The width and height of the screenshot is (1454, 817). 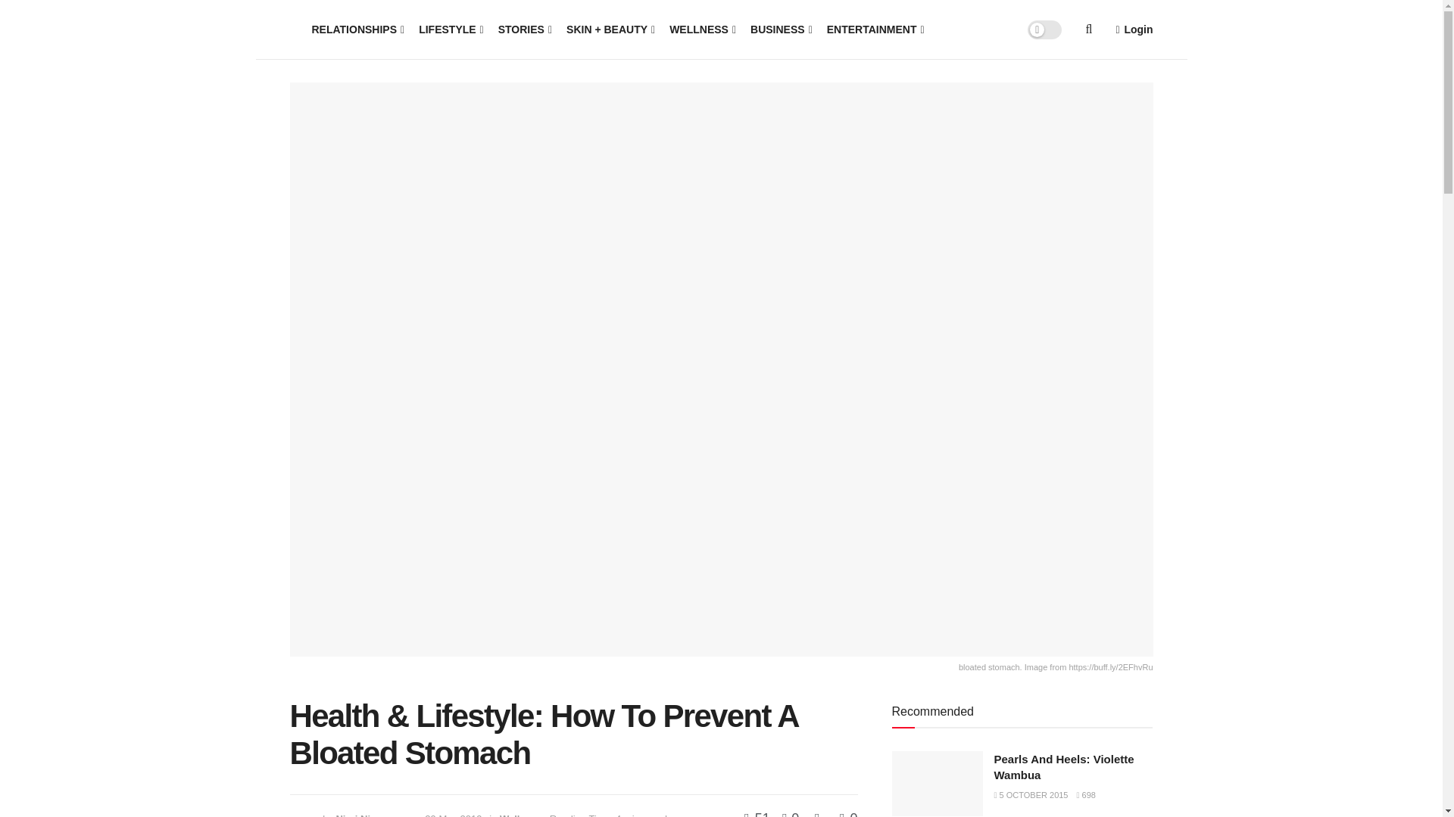 What do you see at coordinates (524, 29) in the screenshot?
I see `STORIES` at bounding box center [524, 29].